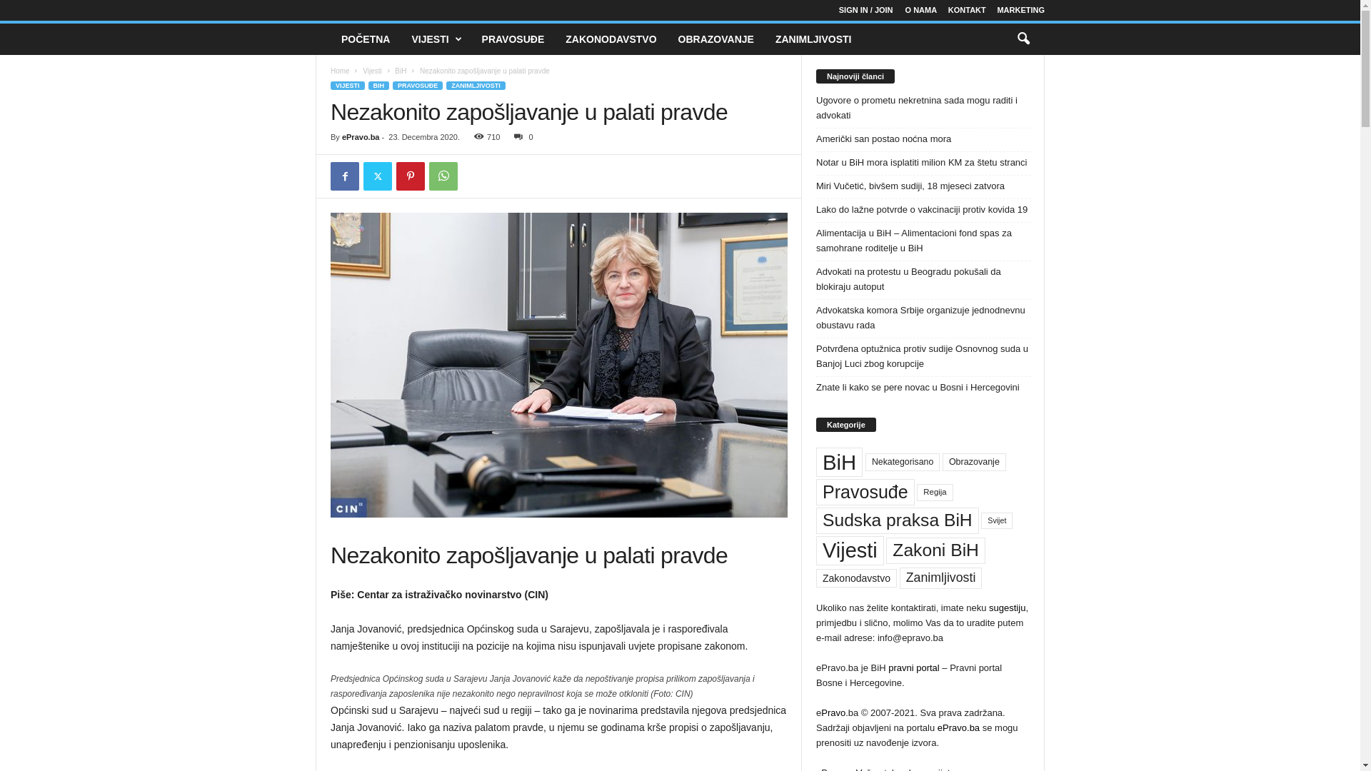 The image size is (1371, 771). Describe the element at coordinates (476, 86) in the screenshot. I see `ZANIMLJIVOSTI` at that location.